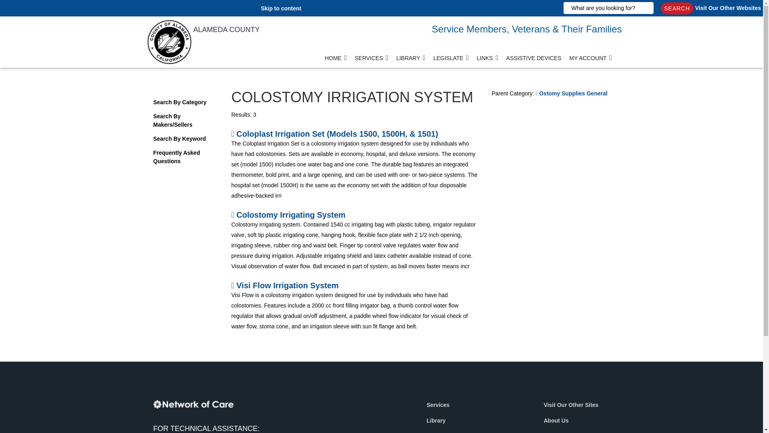  I want to click on SEARCH, so click(676, 8).